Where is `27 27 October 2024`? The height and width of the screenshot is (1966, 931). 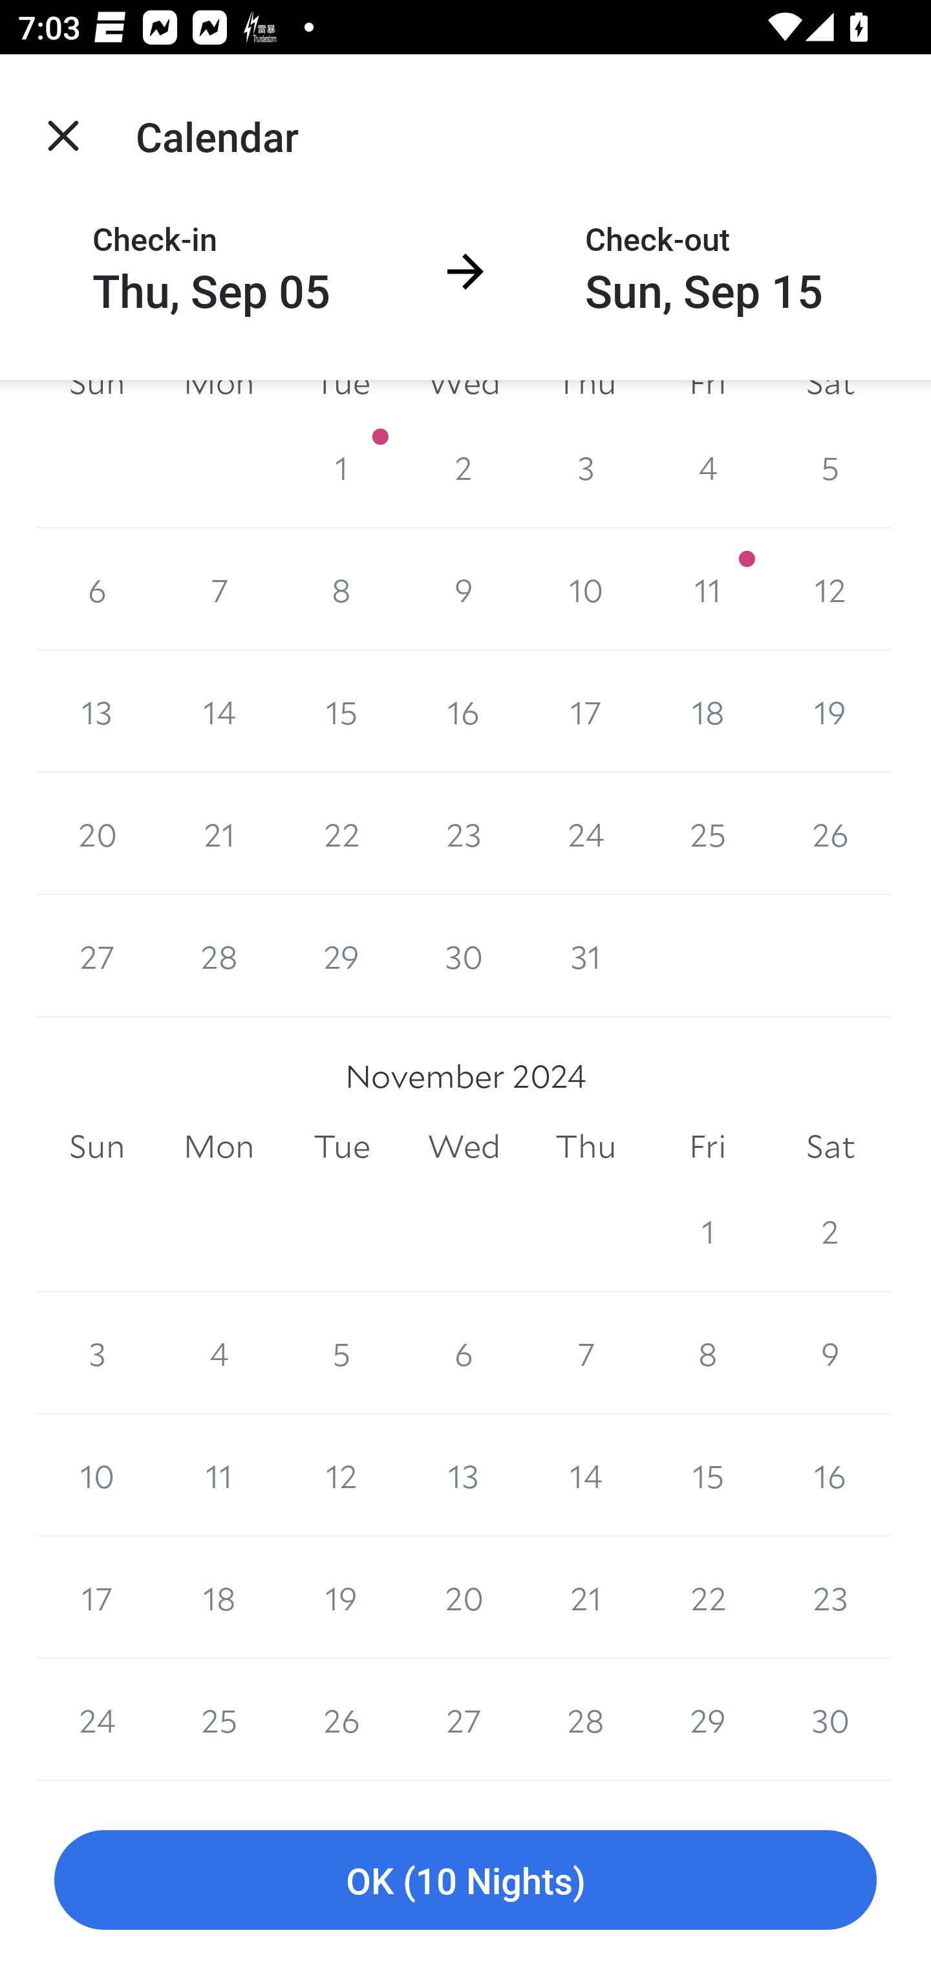
27 27 October 2024 is located at coordinates (97, 955).